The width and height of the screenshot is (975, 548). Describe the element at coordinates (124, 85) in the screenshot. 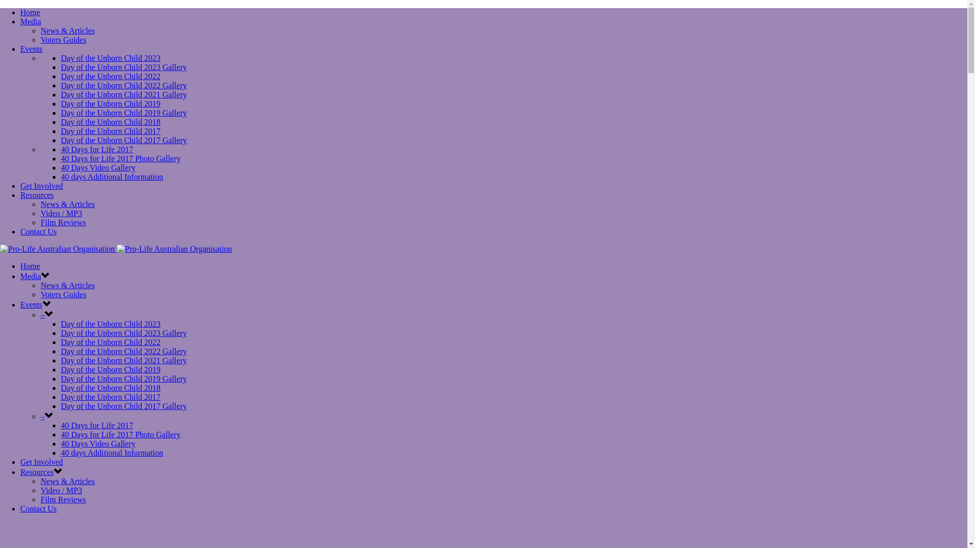

I see `Day of the Unborn Child 2022 Gallery` at that location.